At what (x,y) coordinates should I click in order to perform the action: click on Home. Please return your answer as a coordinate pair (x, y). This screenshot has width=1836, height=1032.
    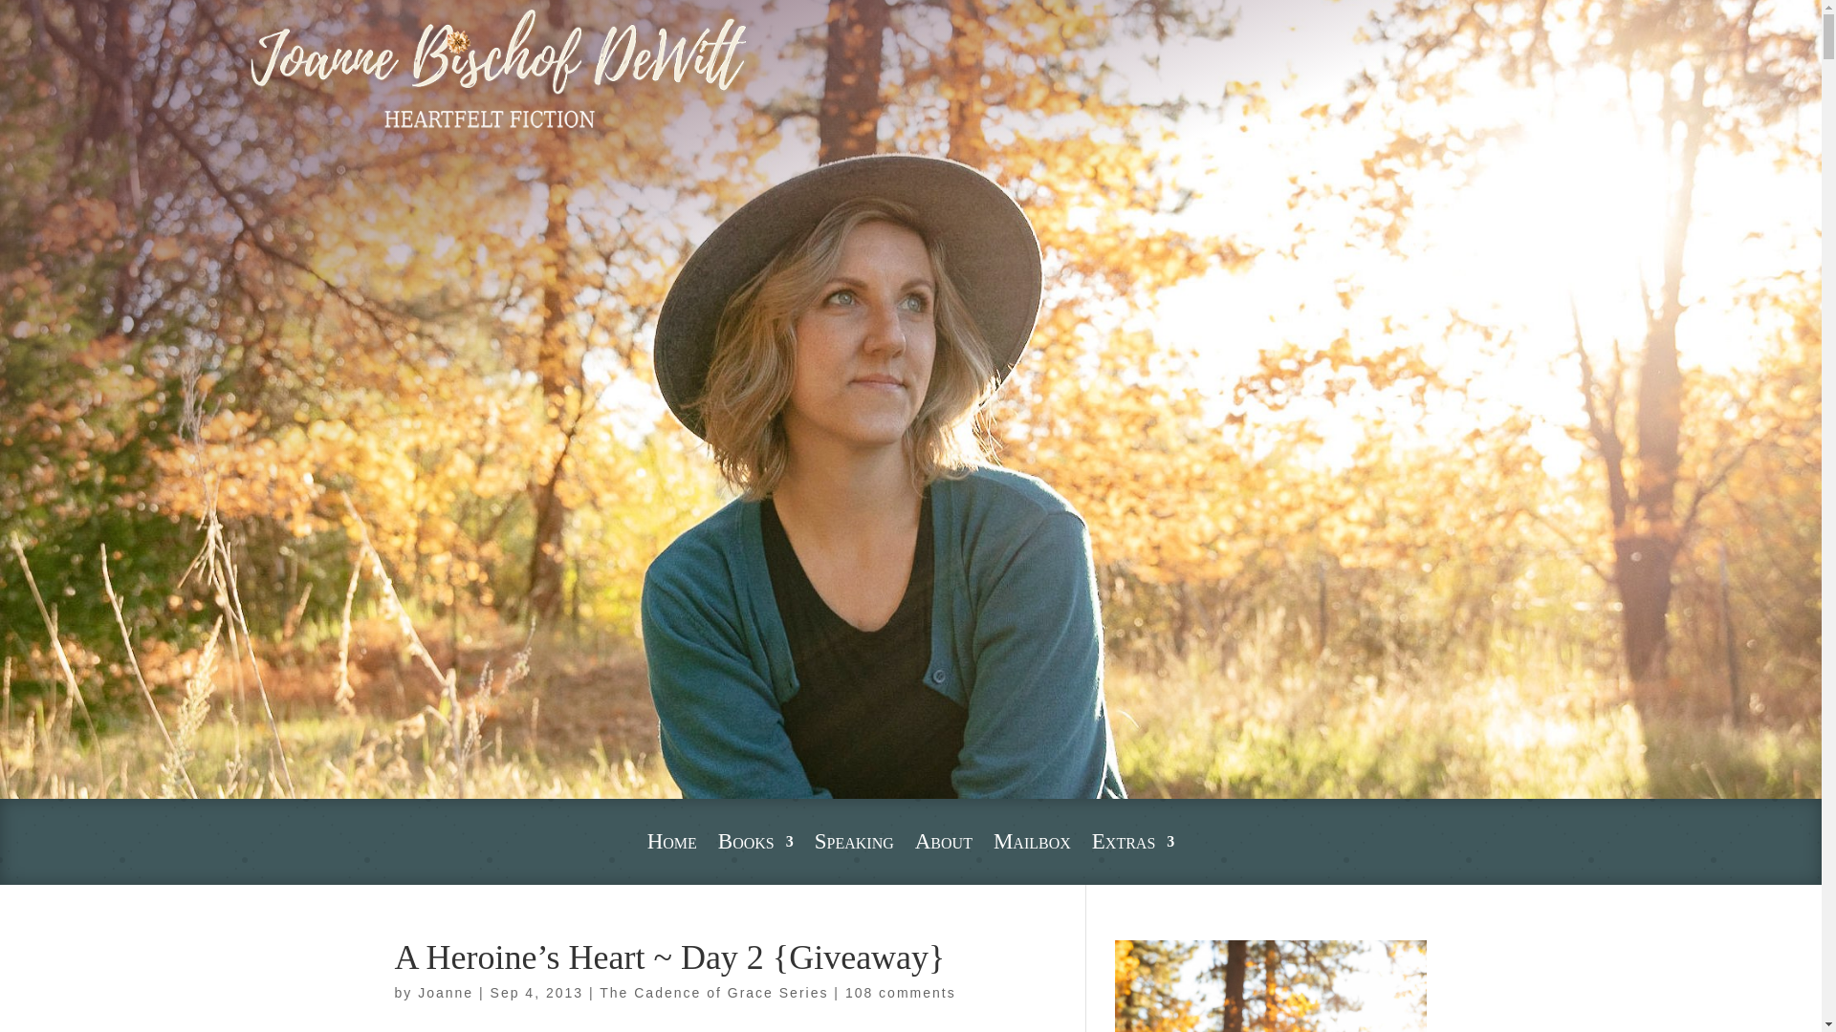
    Looking at the image, I should click on (672, 845).